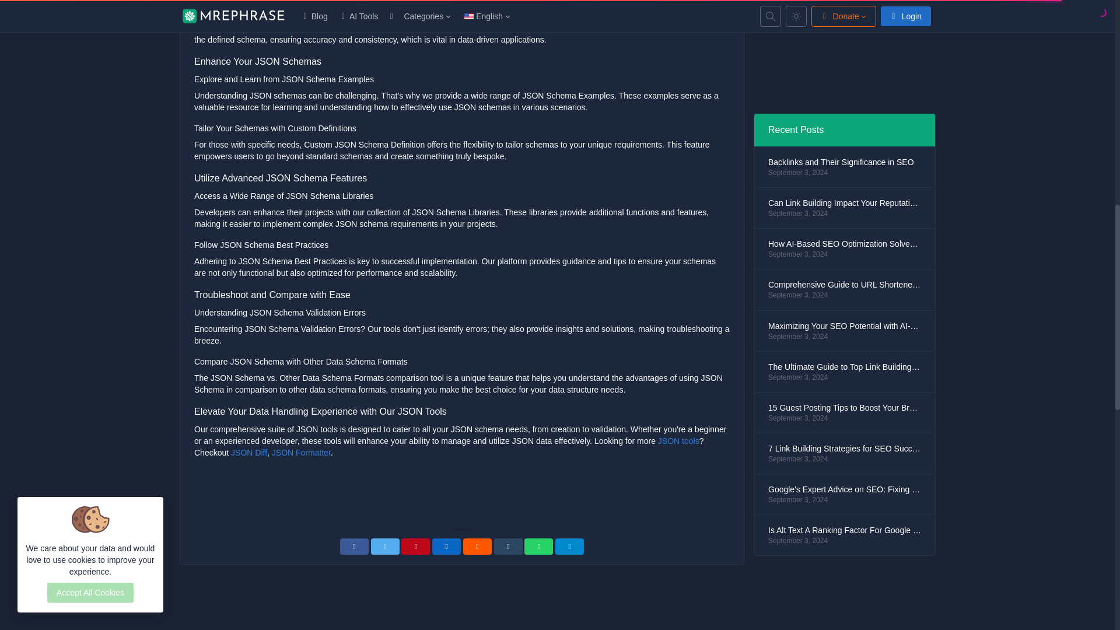  Describe the element at coordinates (845, 162) in the screenshot. I see `Backlinks and Their Significance in SEO` at that location.